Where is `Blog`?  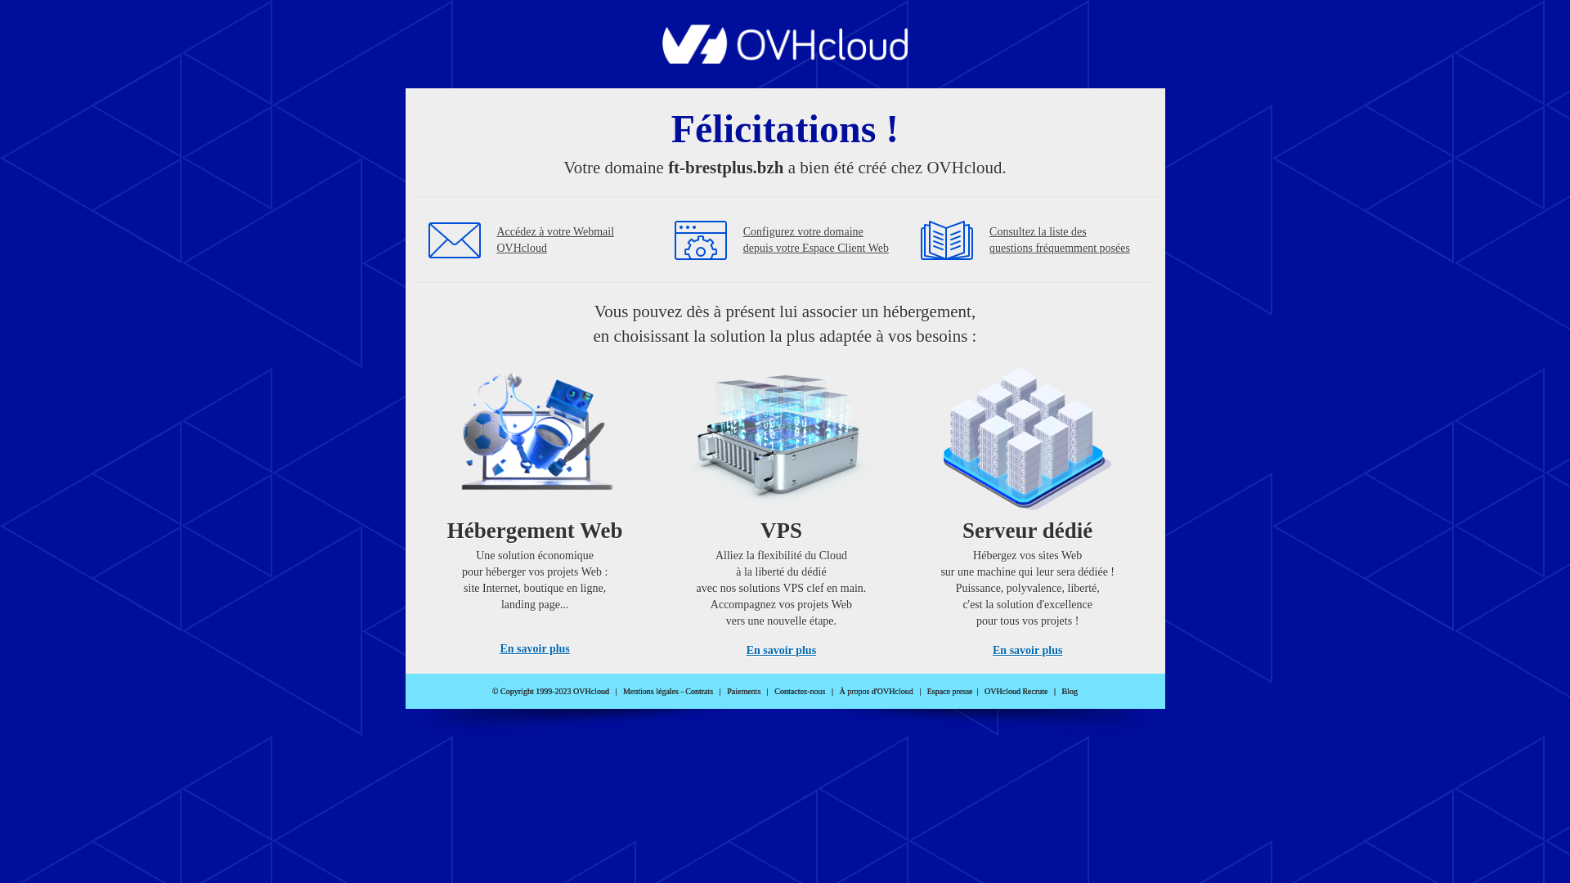
Blog is located at coordinates (1070, 692).